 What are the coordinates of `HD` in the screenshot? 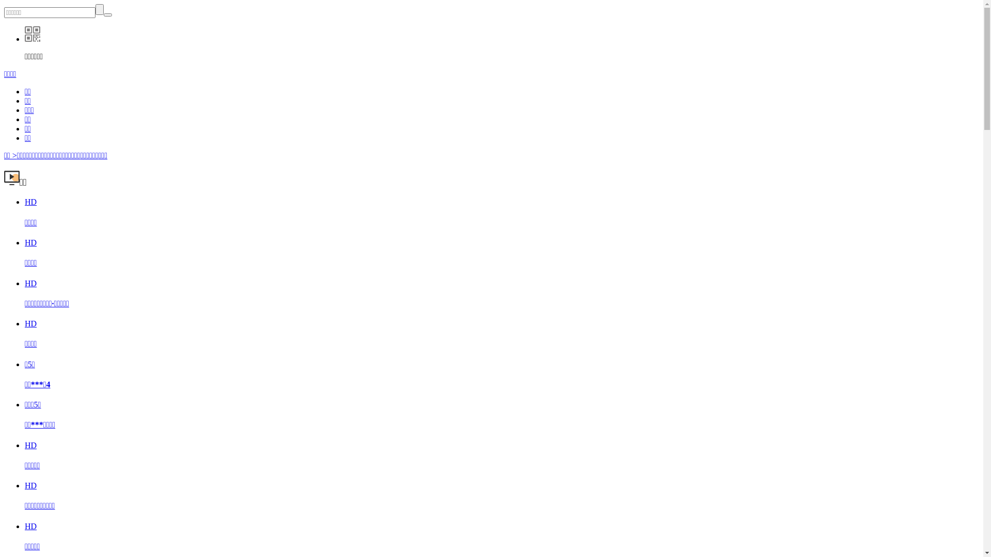 It's located at (31, 283).